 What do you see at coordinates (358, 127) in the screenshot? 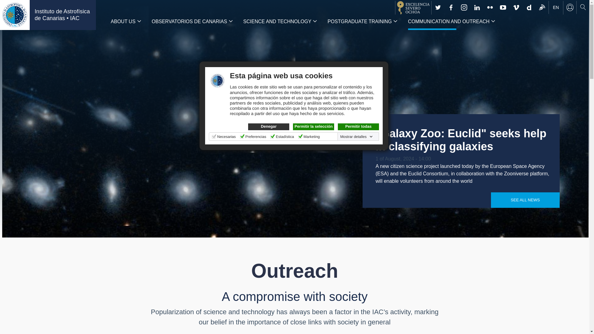
I see `Permitir todas` at bounding box center [358, 127].